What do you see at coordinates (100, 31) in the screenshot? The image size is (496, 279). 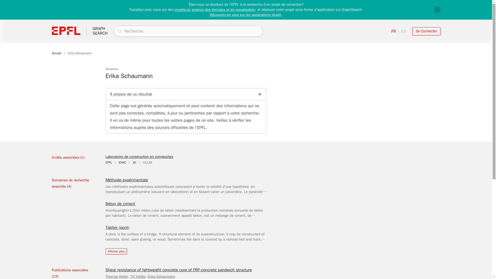 I see `Erika Schaumann` at bounding box center [100, 31].